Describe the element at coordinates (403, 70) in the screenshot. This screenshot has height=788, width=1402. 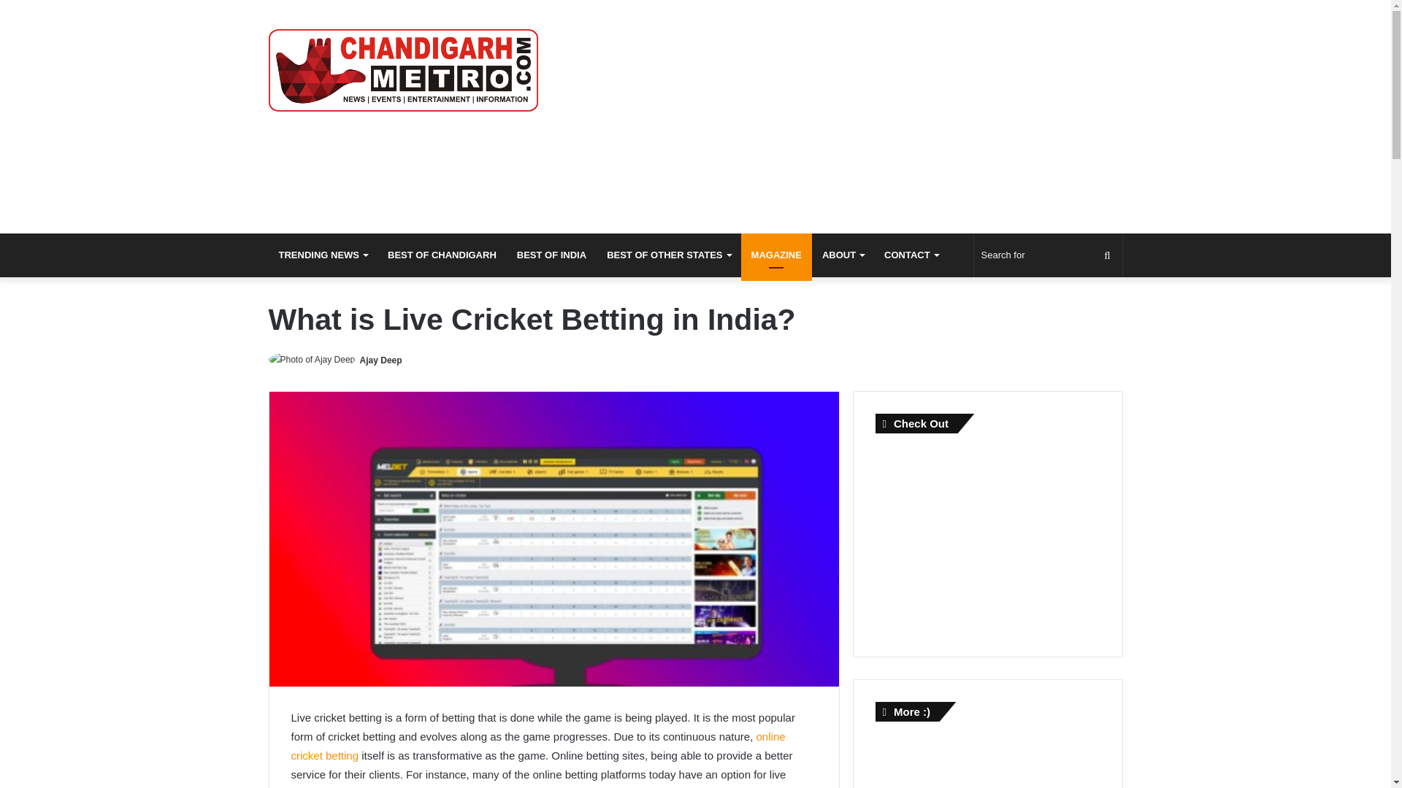
I see `Chandigarh Metro` at that location.